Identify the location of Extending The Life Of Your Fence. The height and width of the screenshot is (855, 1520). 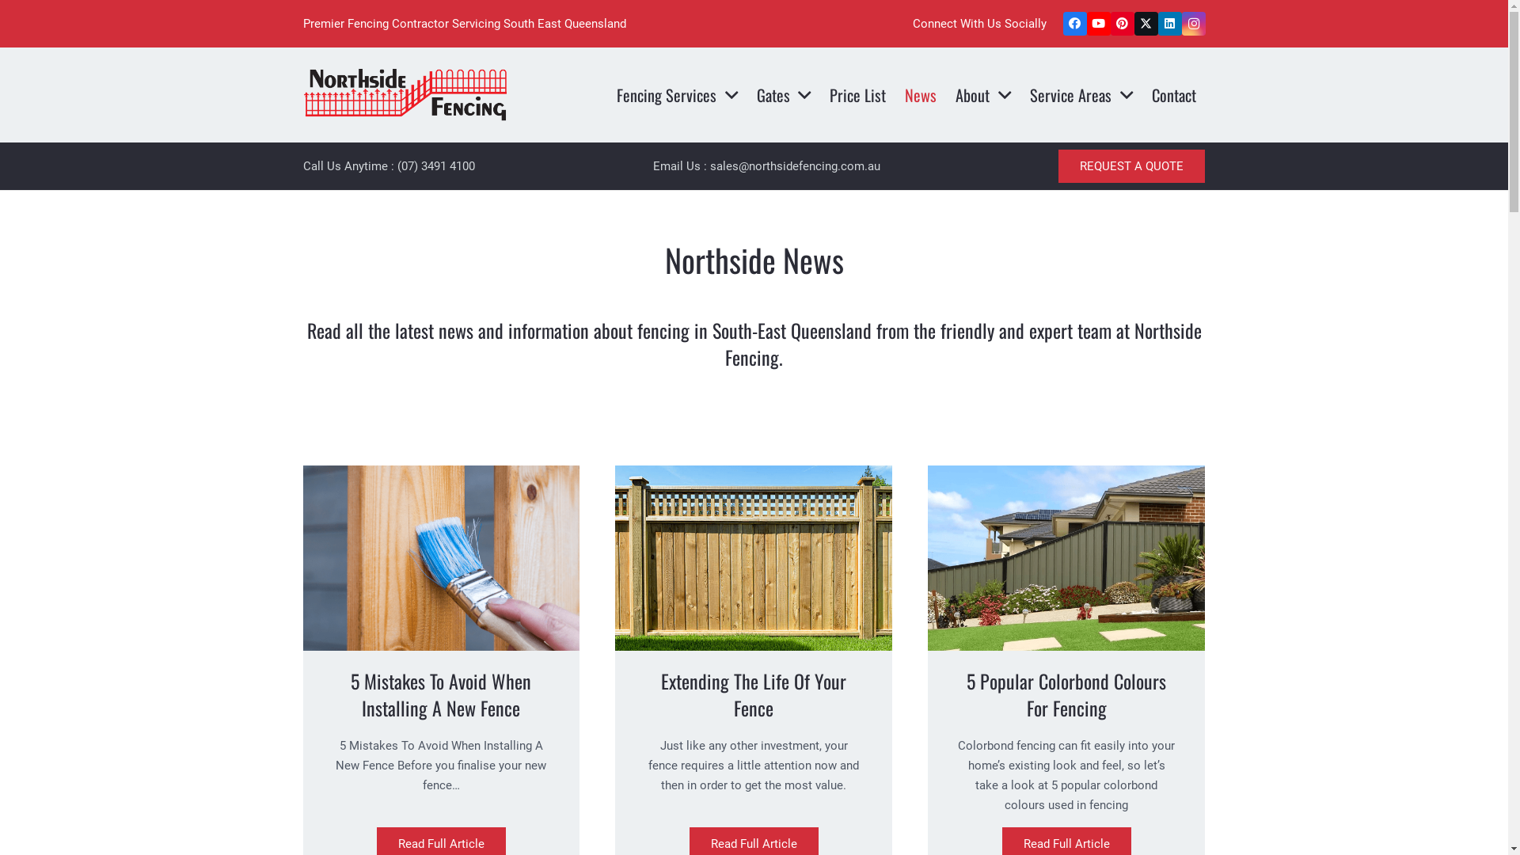
(754, 694).